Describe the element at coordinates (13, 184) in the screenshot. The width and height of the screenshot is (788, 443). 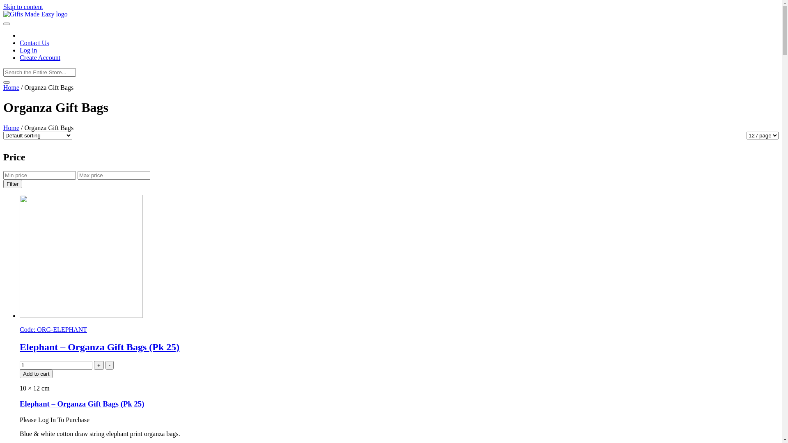
I see `Filter` at that location.